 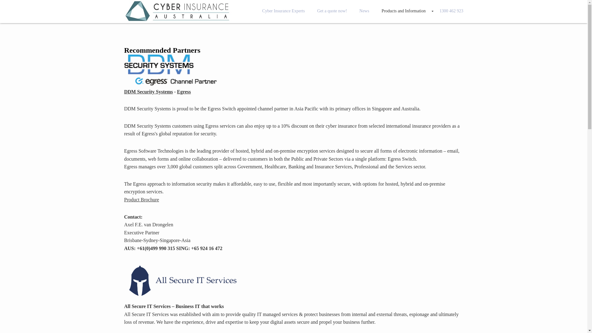 What do you see at coordinates (364, 11) in the screenshot?
I see `News` at bounding box center [364, 11].